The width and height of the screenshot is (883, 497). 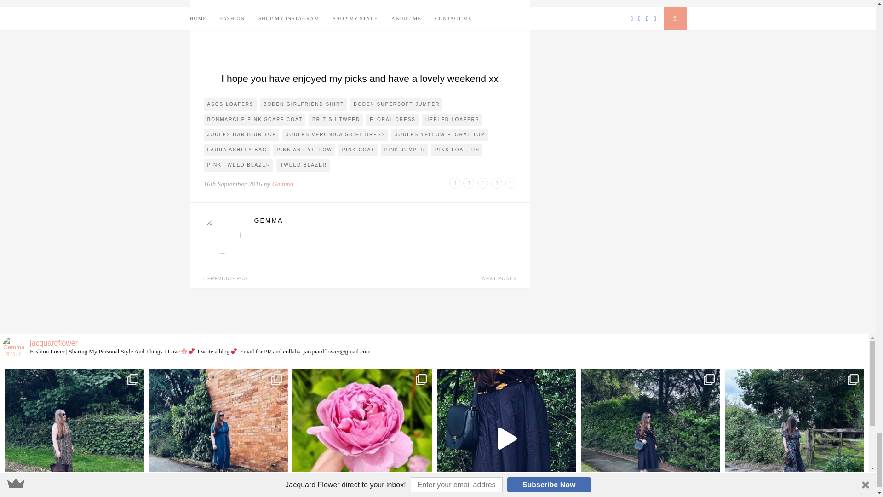 What do you see at coordinates (384, 220) in the screenshot?
I see `Posts by Gemma` at bounding box center [384, 220].